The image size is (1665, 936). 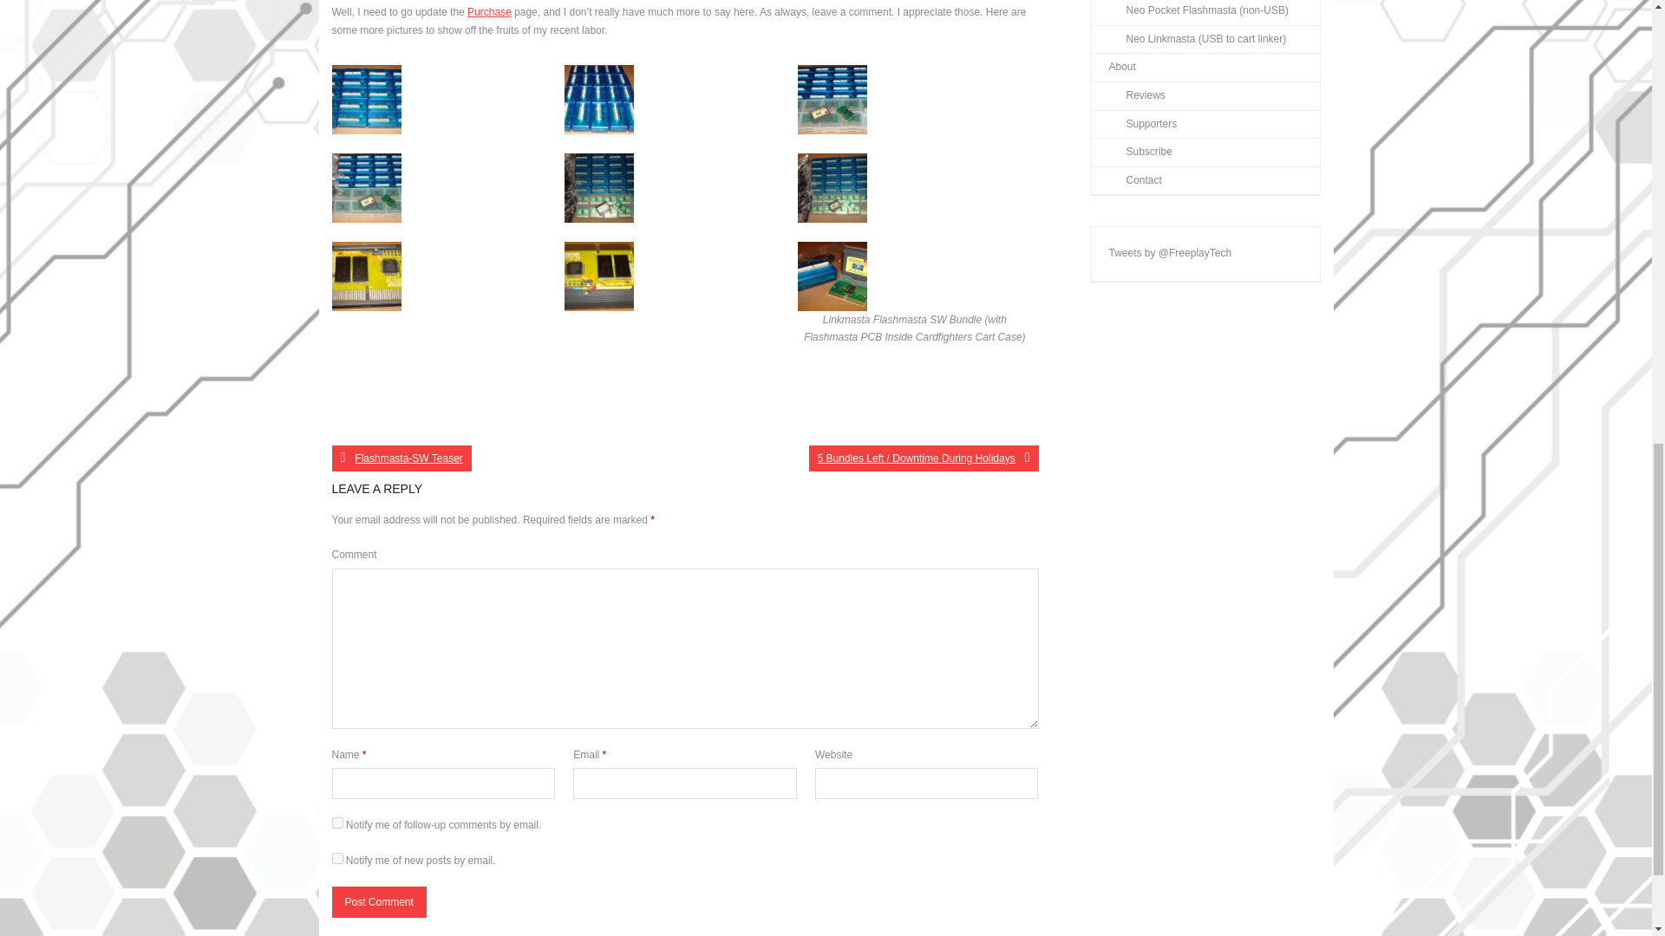 What do you see at coordinates (489, 11) in the screenshot?
I see `Purchase` at bounding box center [489, 11].